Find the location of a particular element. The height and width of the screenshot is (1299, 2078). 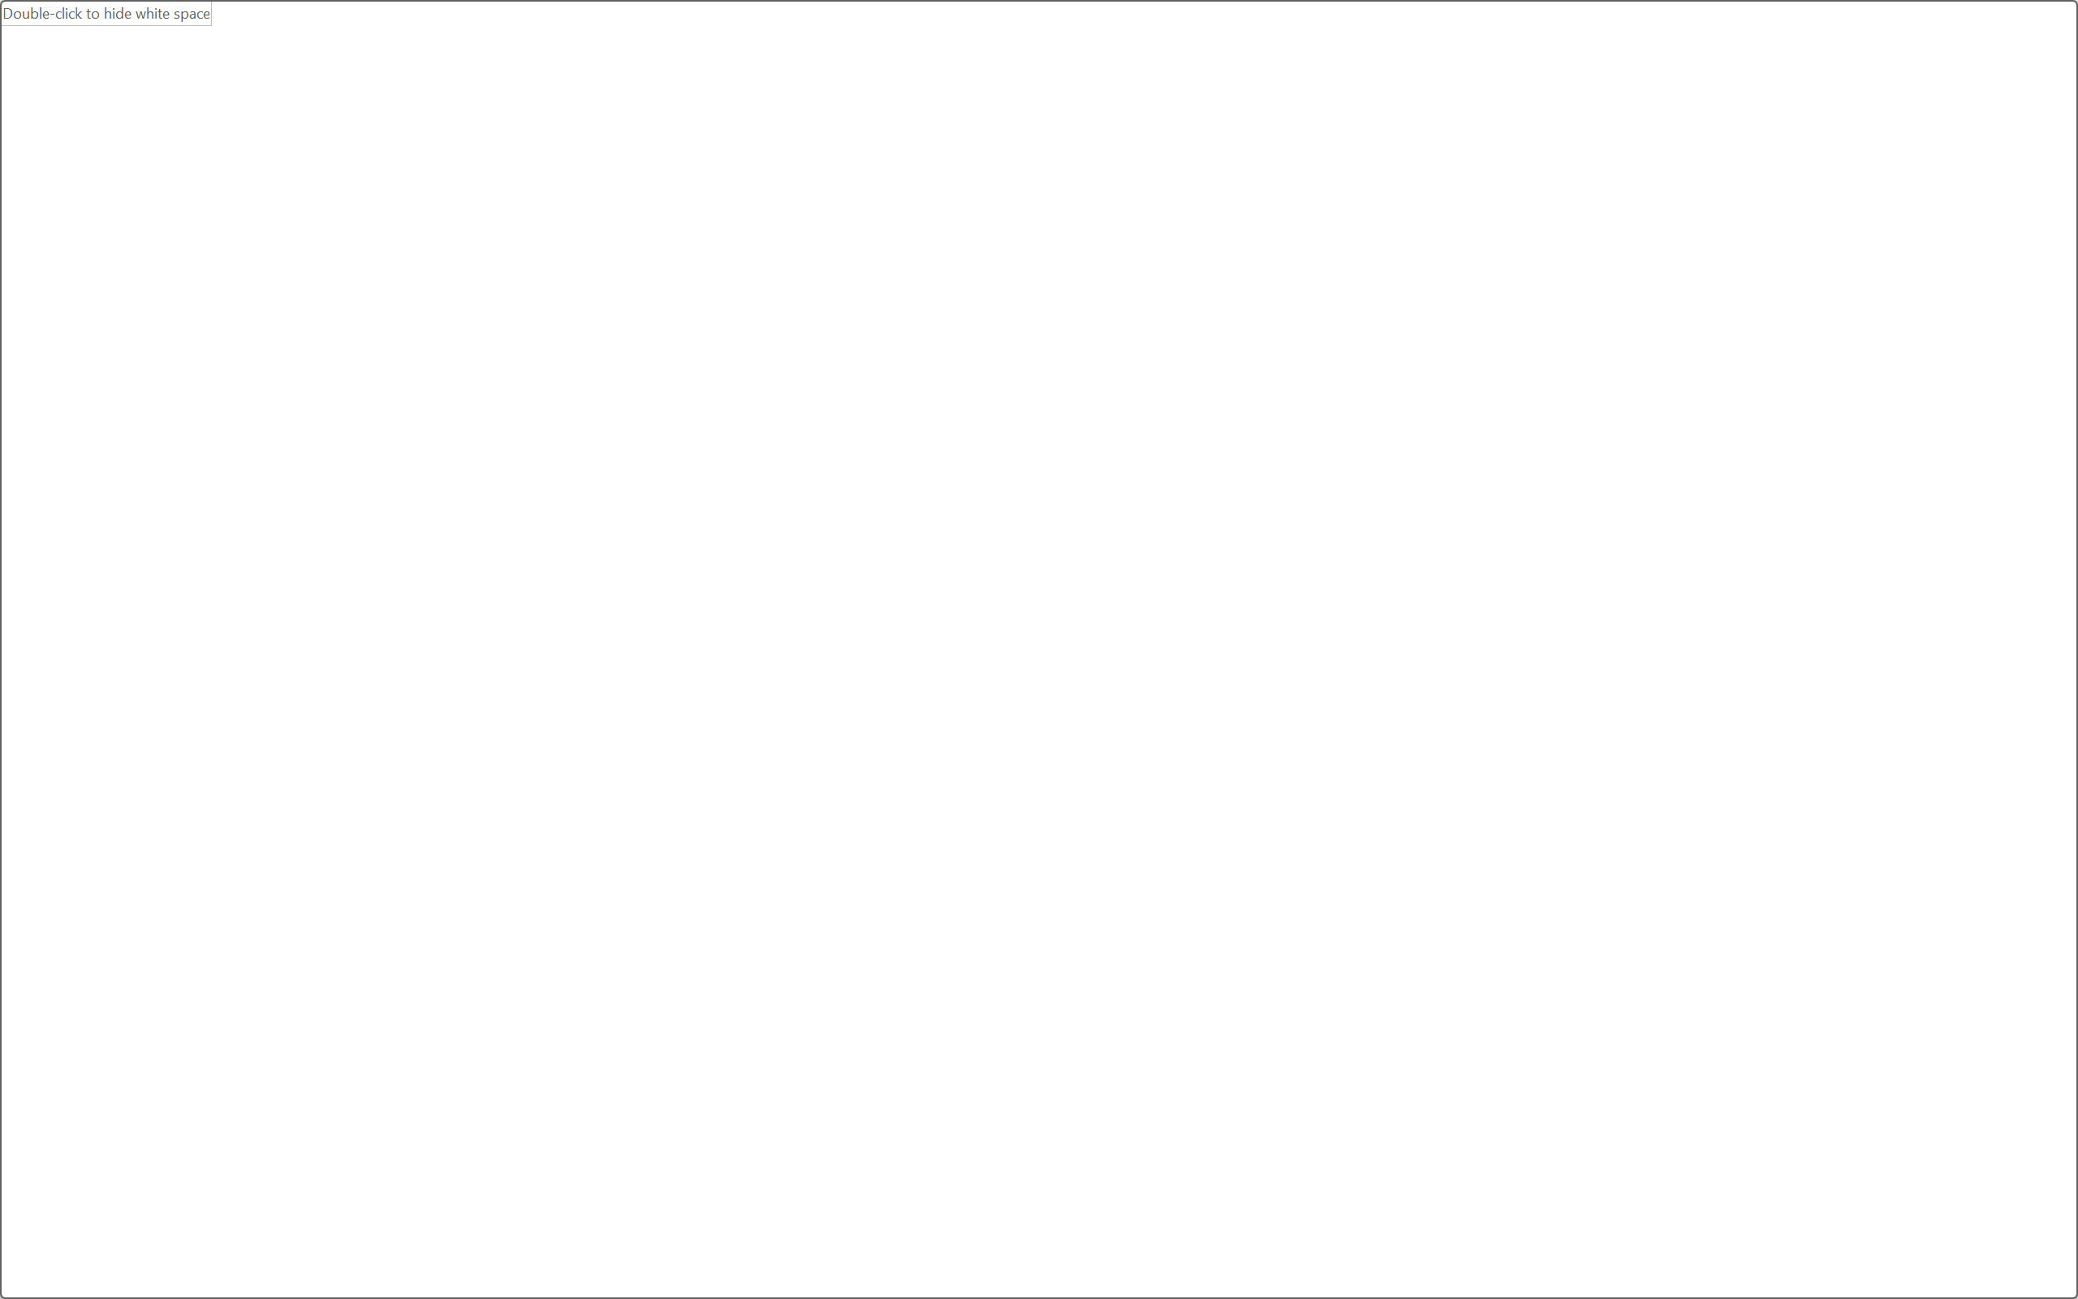

Text Effects and Typography is located at coordinates (361, 162).